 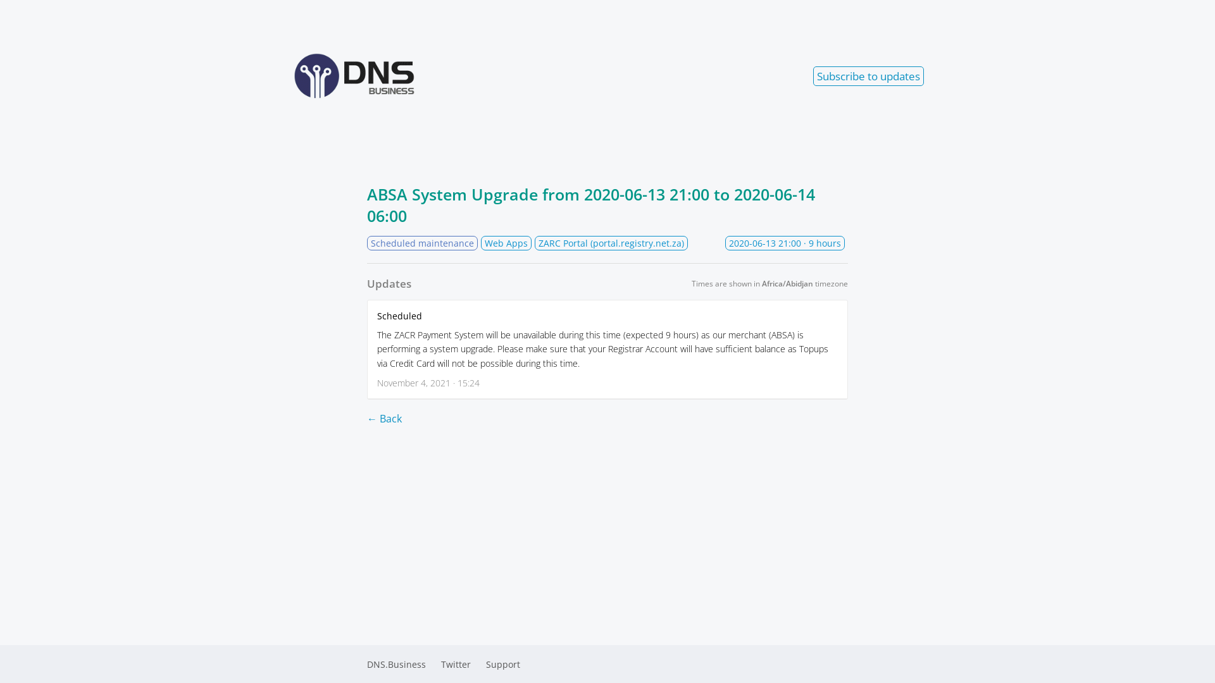 What do you see at coordinates (868, 76) in the screenshot?
I see `Subscribe to updates` at bounding box center [868, 76].